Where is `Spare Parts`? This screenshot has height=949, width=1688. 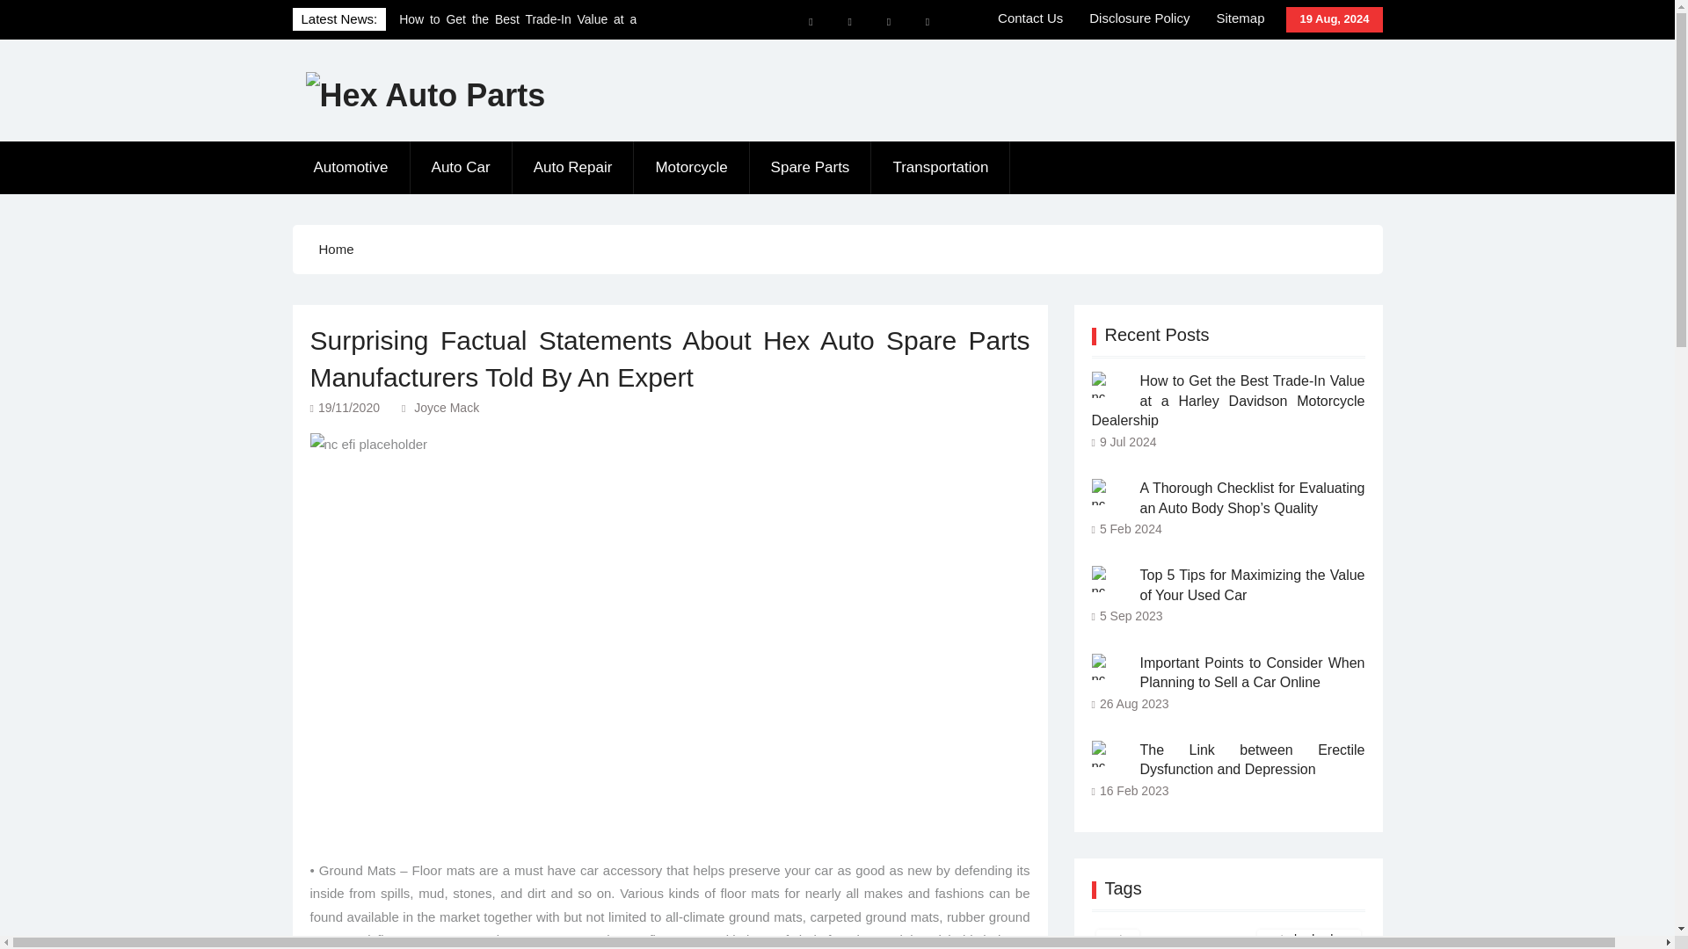
Spare Parts is located at coordinates (811, 167).